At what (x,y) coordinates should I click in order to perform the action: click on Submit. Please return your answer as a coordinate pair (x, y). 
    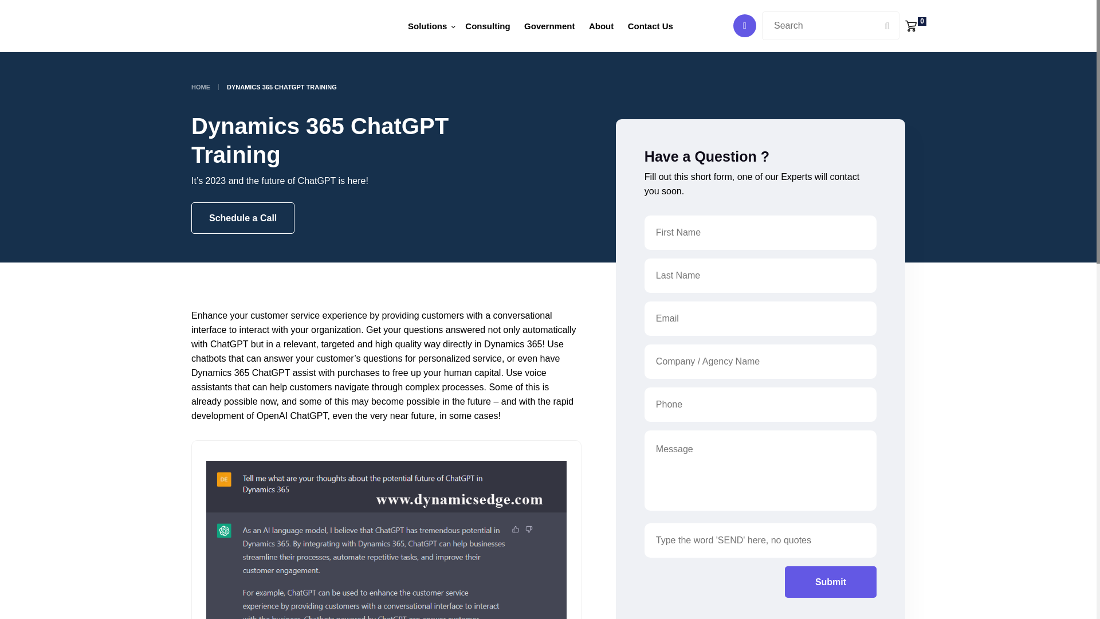
    Looking at the image, I should click on (831, 582).